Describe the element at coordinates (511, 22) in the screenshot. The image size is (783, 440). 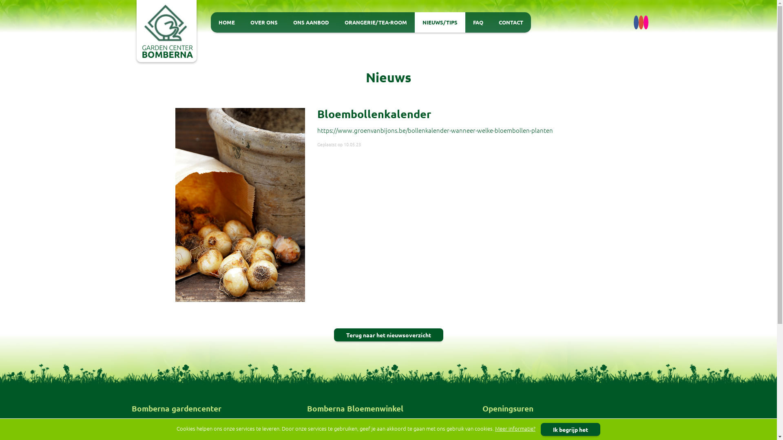
I see `CONTACT` at that location.